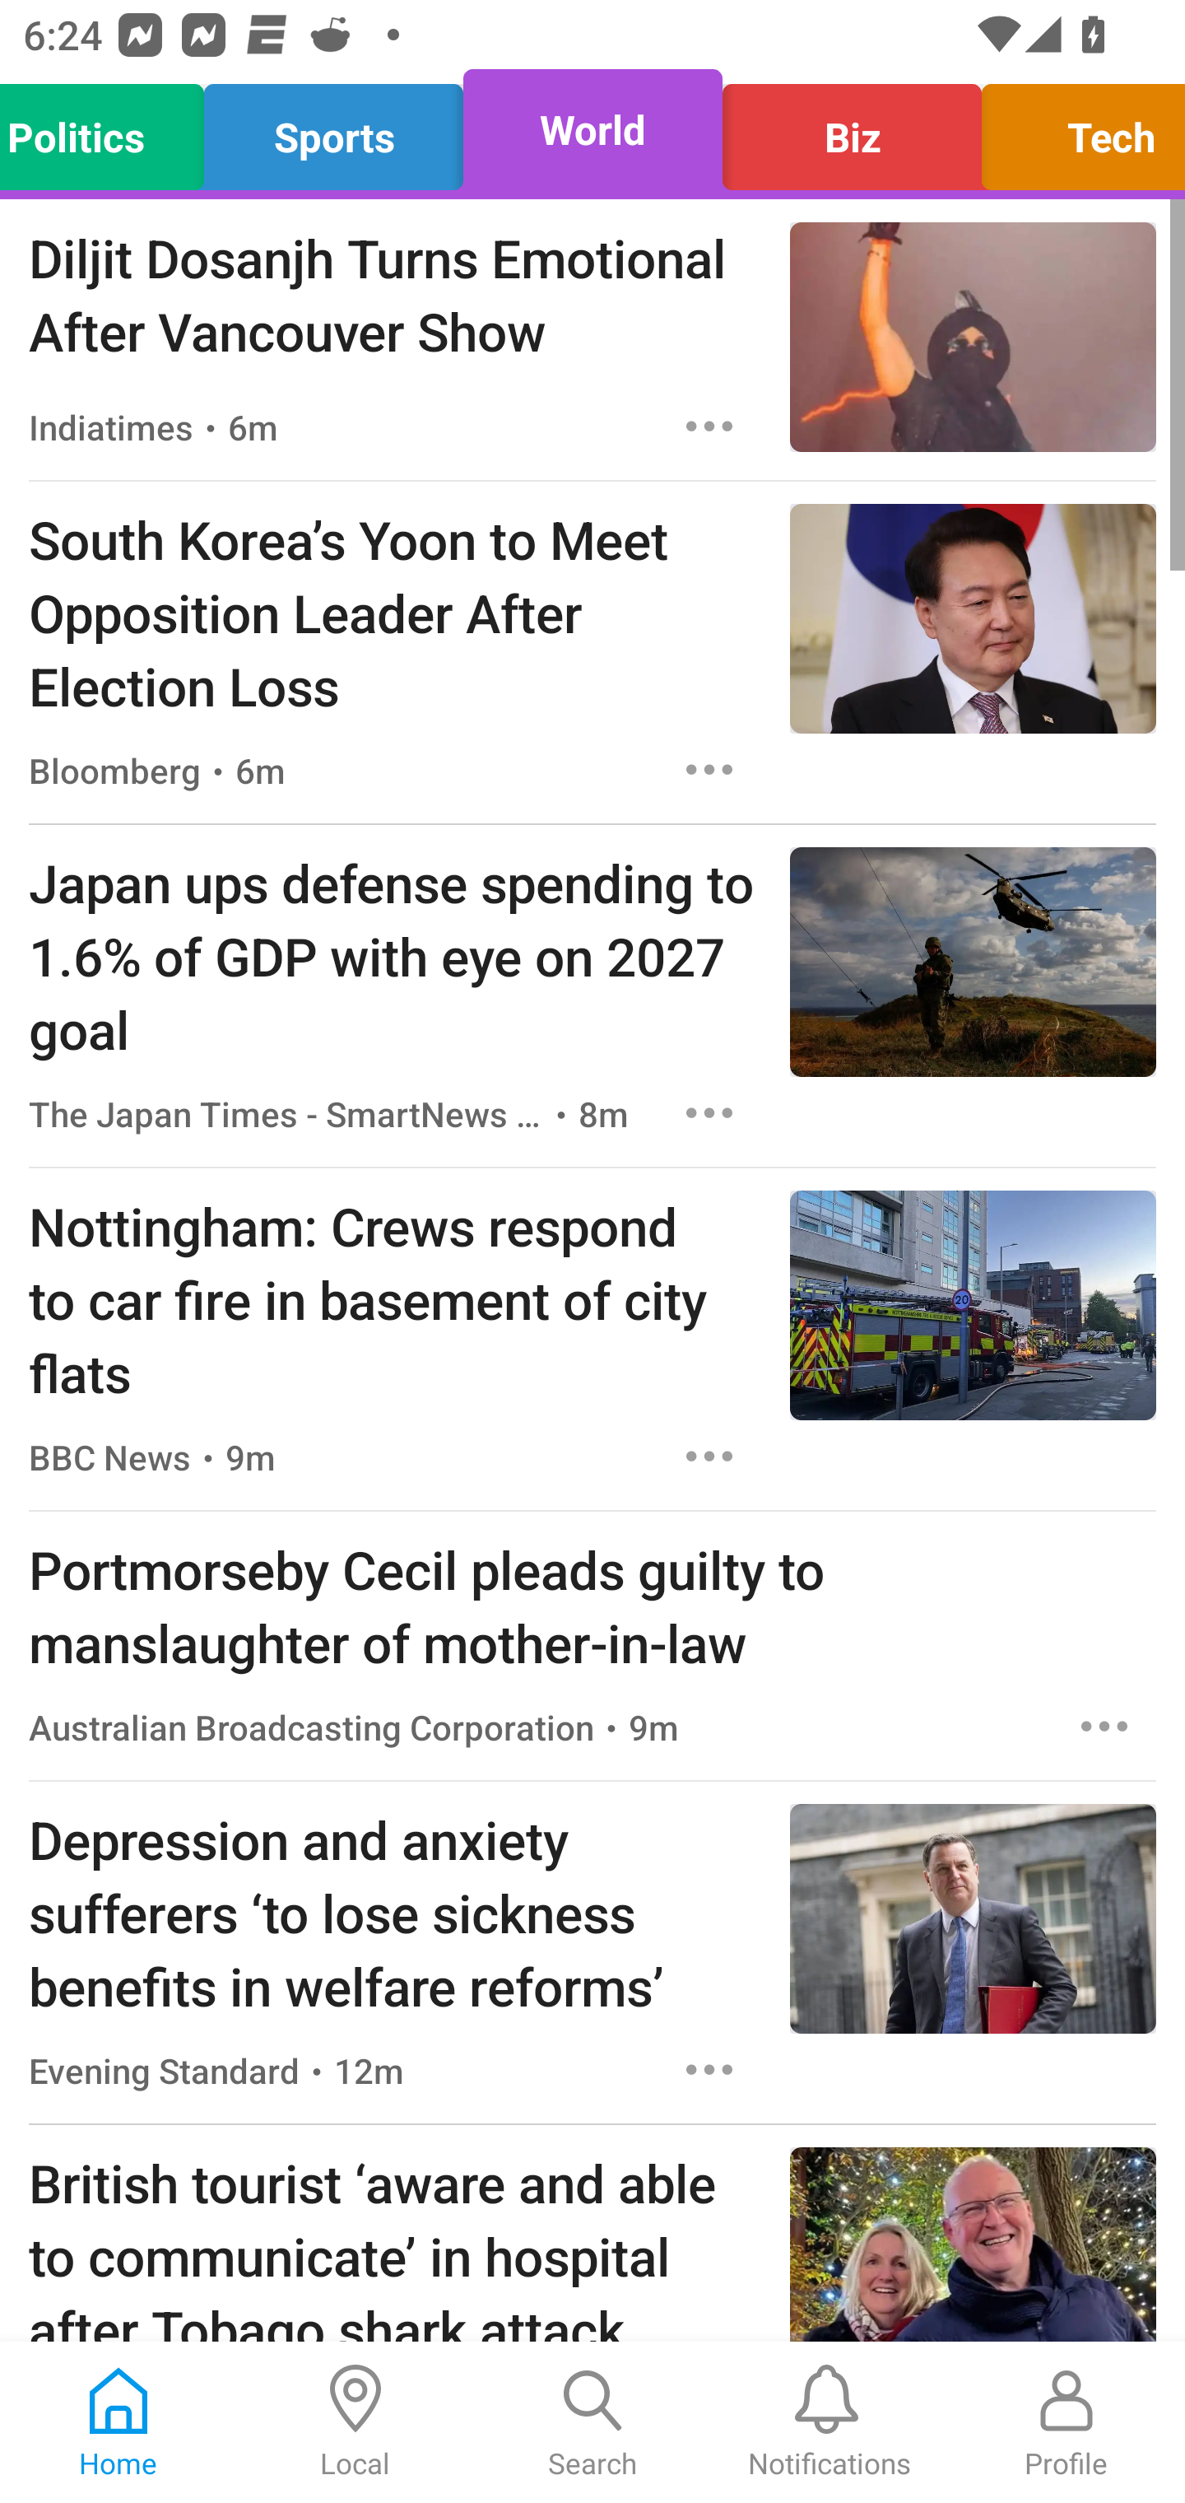 The image size is (1185, 2503). I want to click on Options, so click(1104, 1727).